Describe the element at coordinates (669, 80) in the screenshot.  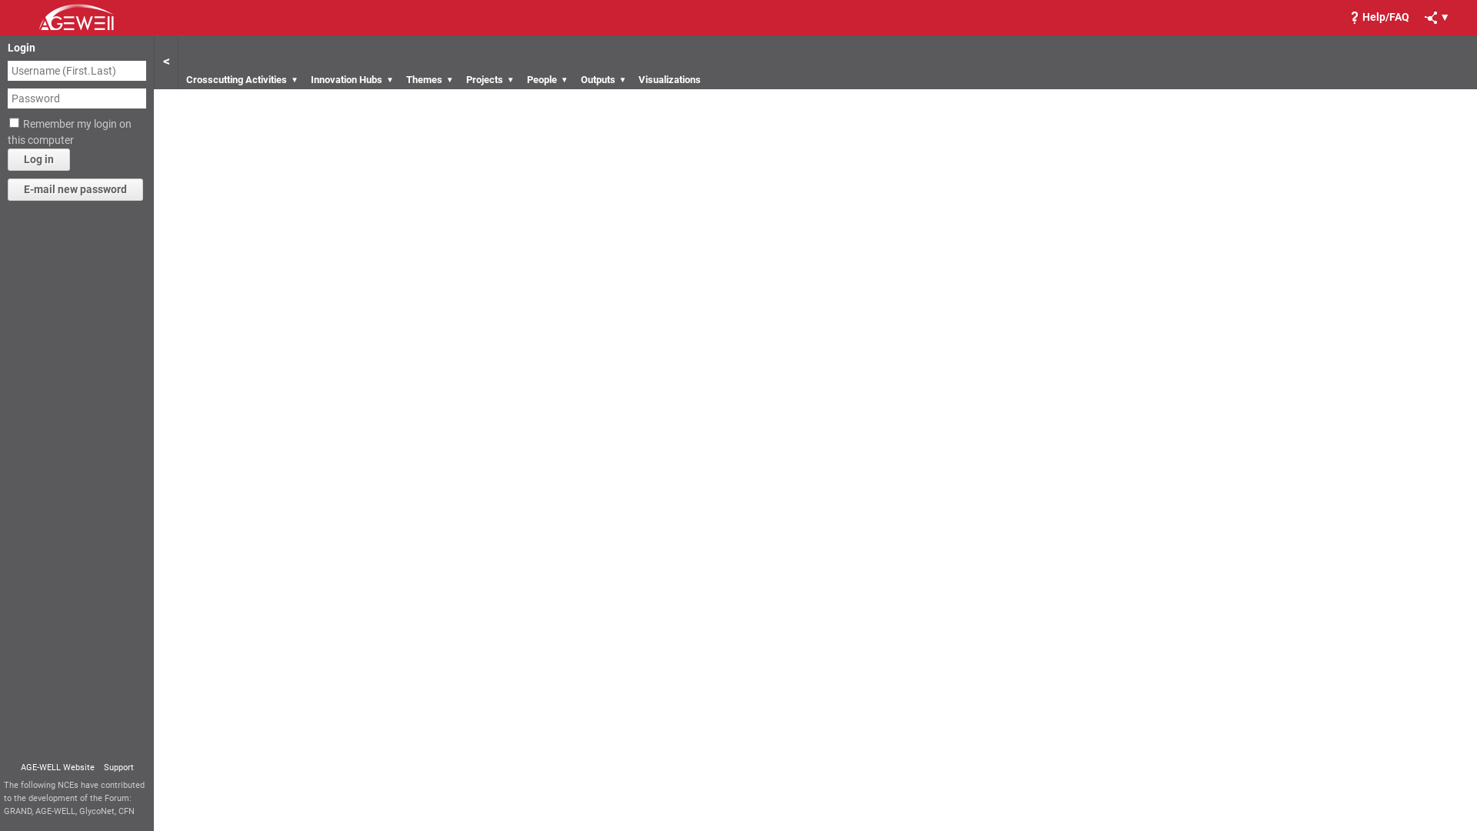
I see `Visualizations` at that location.